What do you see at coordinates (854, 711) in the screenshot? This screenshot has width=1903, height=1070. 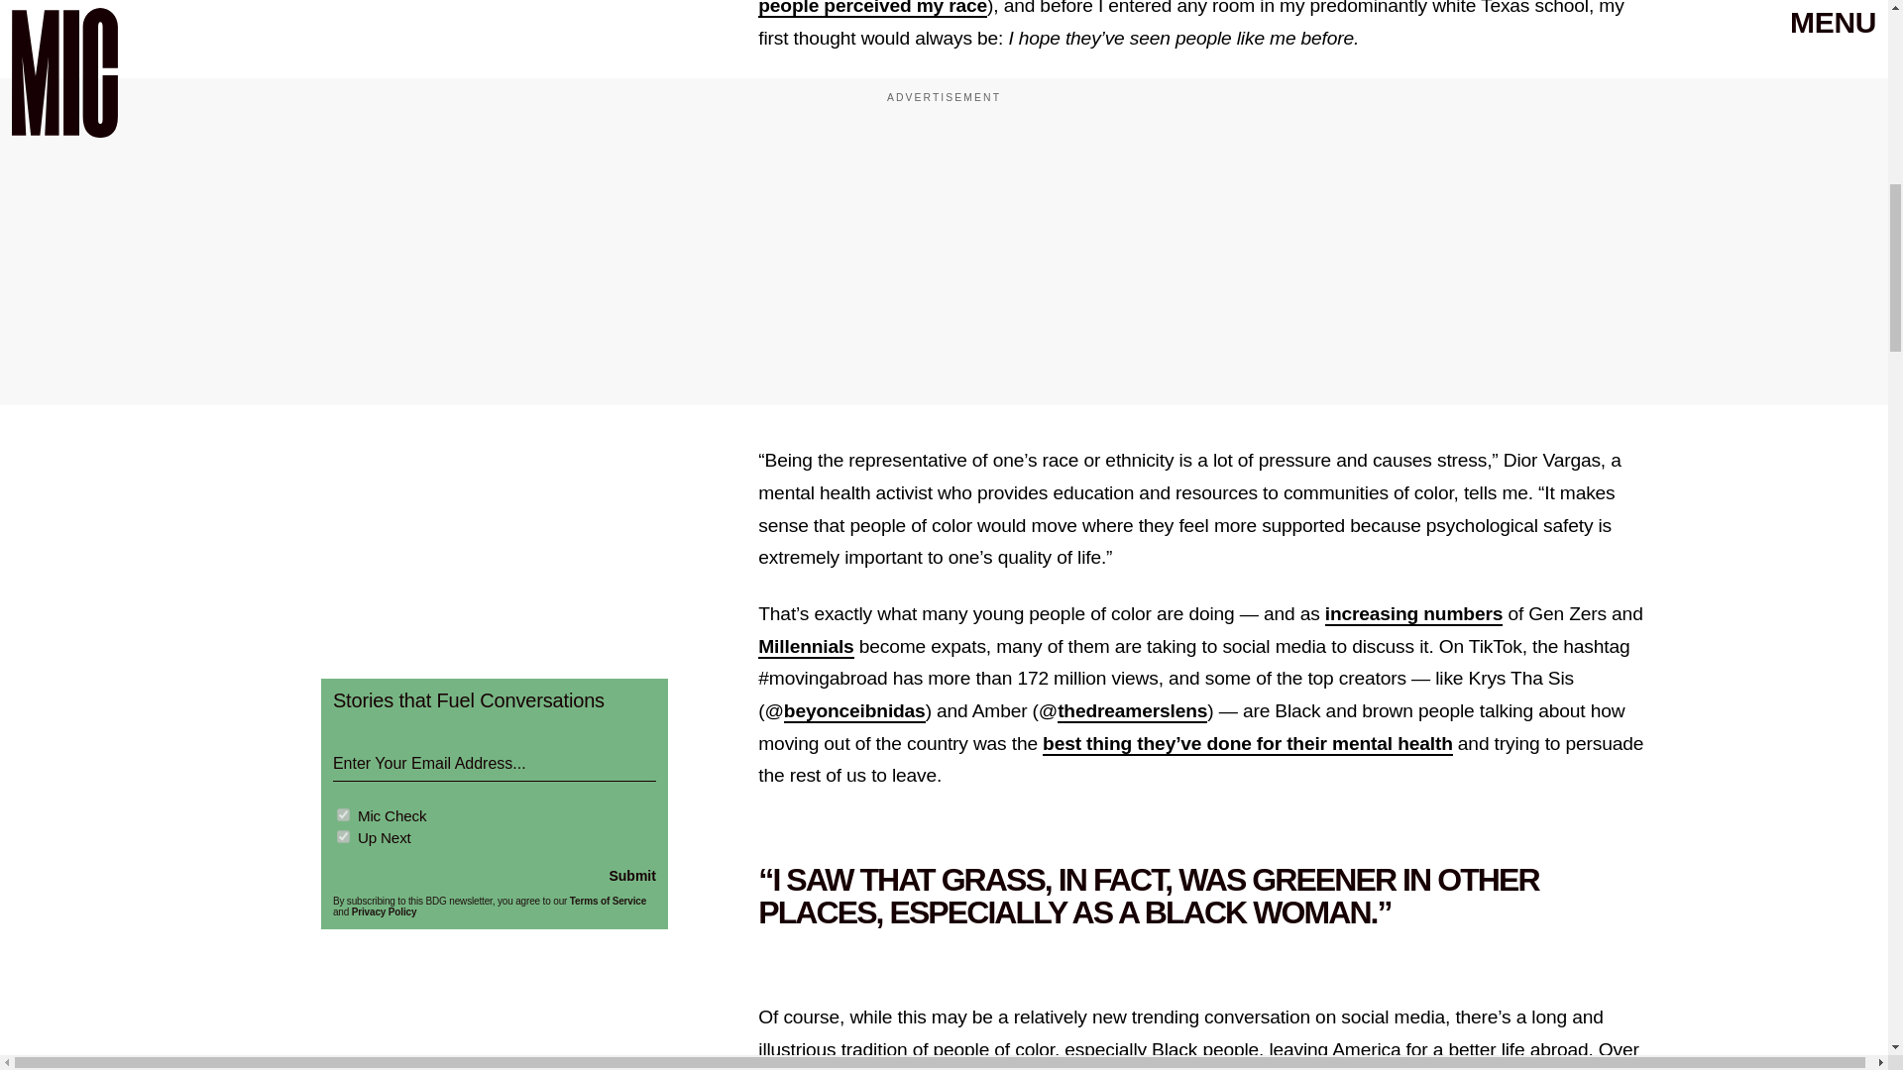 I see `beyonceibnidas` at bounding box center [854, 711].